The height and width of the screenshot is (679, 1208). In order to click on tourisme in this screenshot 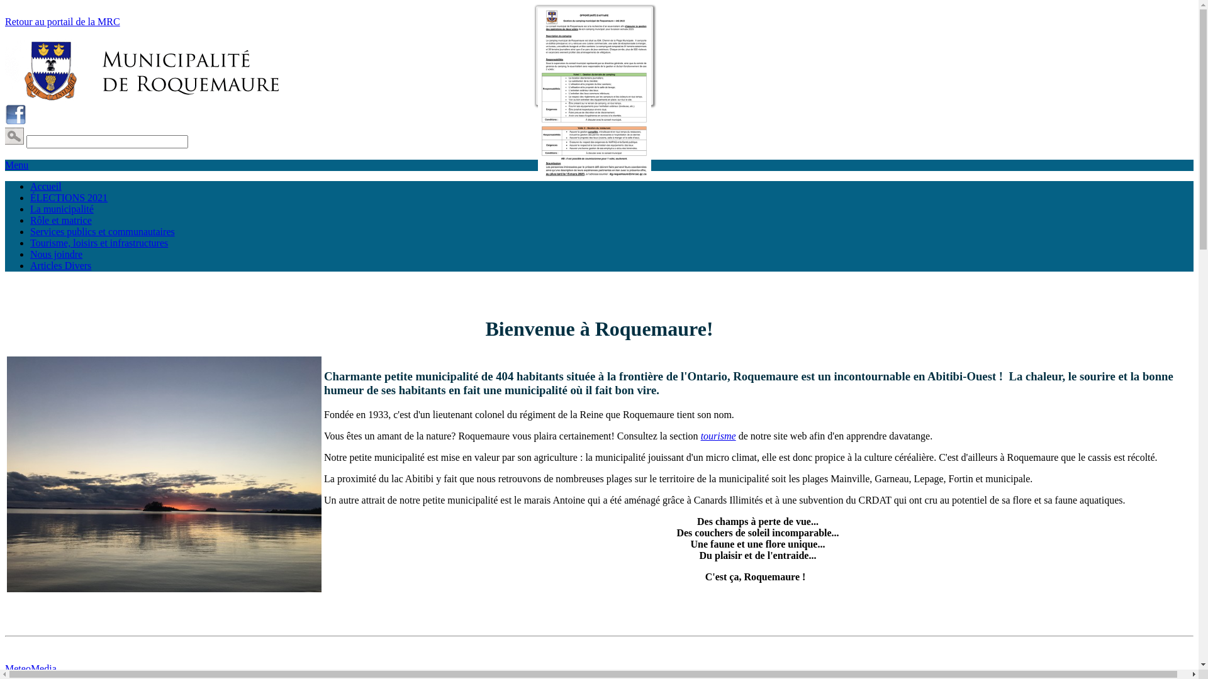, I will do `click(719, 436)`.